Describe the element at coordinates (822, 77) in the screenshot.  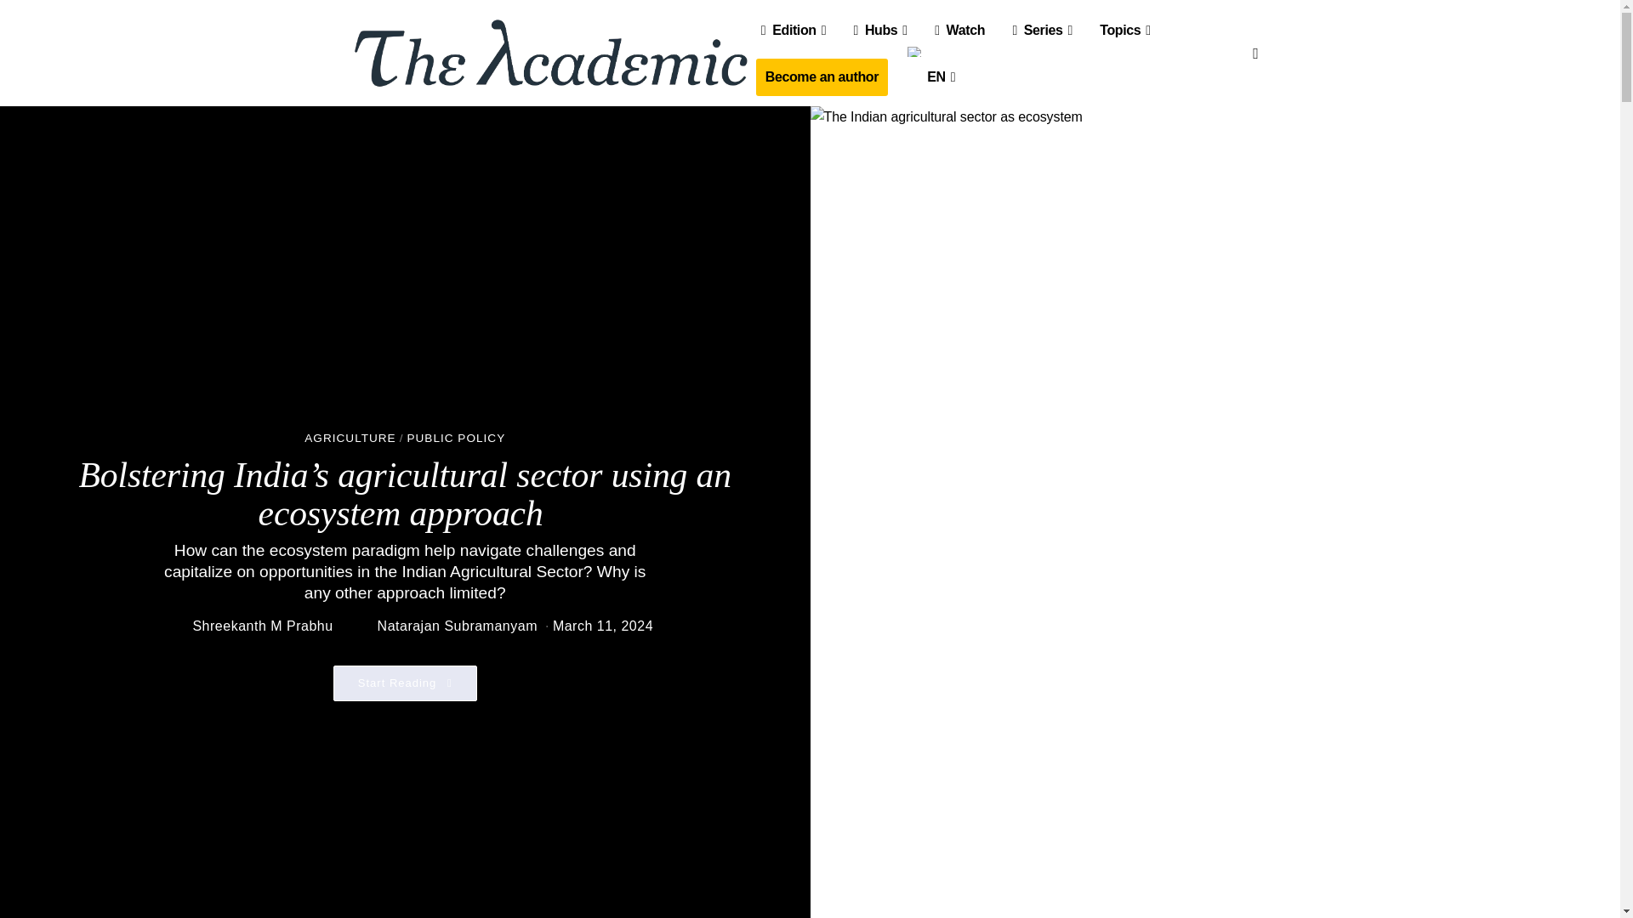
I see `Become an author` at that location.